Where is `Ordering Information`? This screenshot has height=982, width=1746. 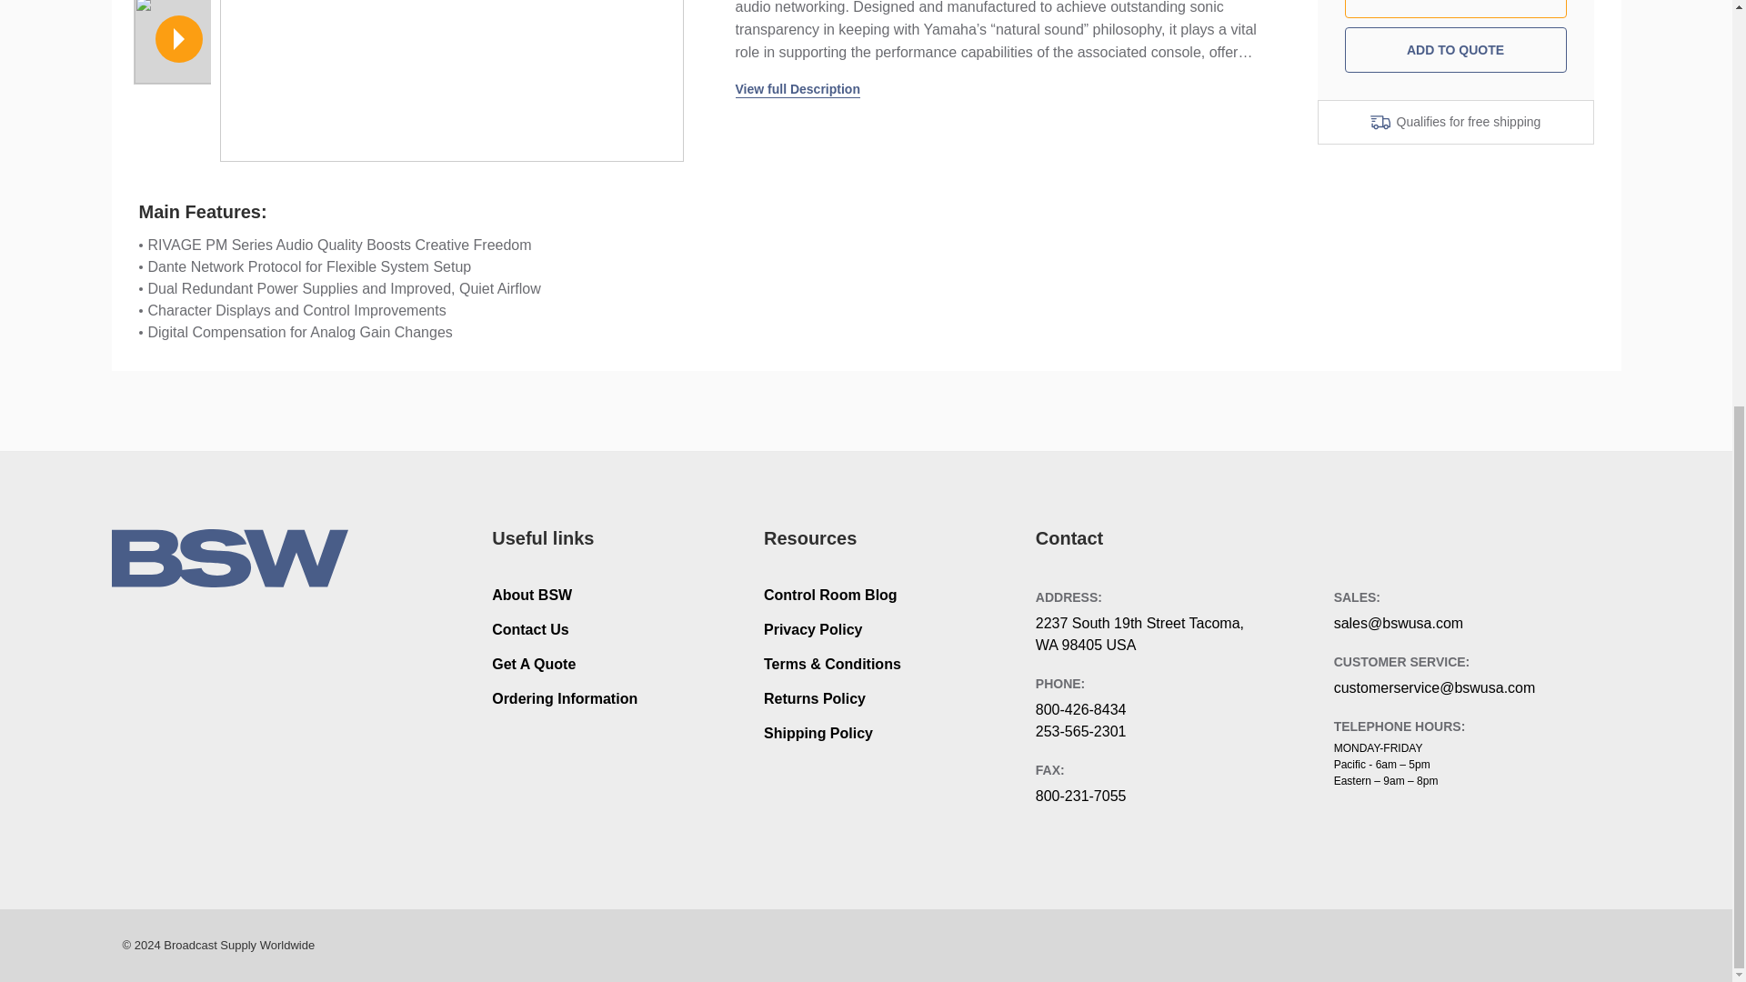
Ordering Information is located at coordinates (564, 698).